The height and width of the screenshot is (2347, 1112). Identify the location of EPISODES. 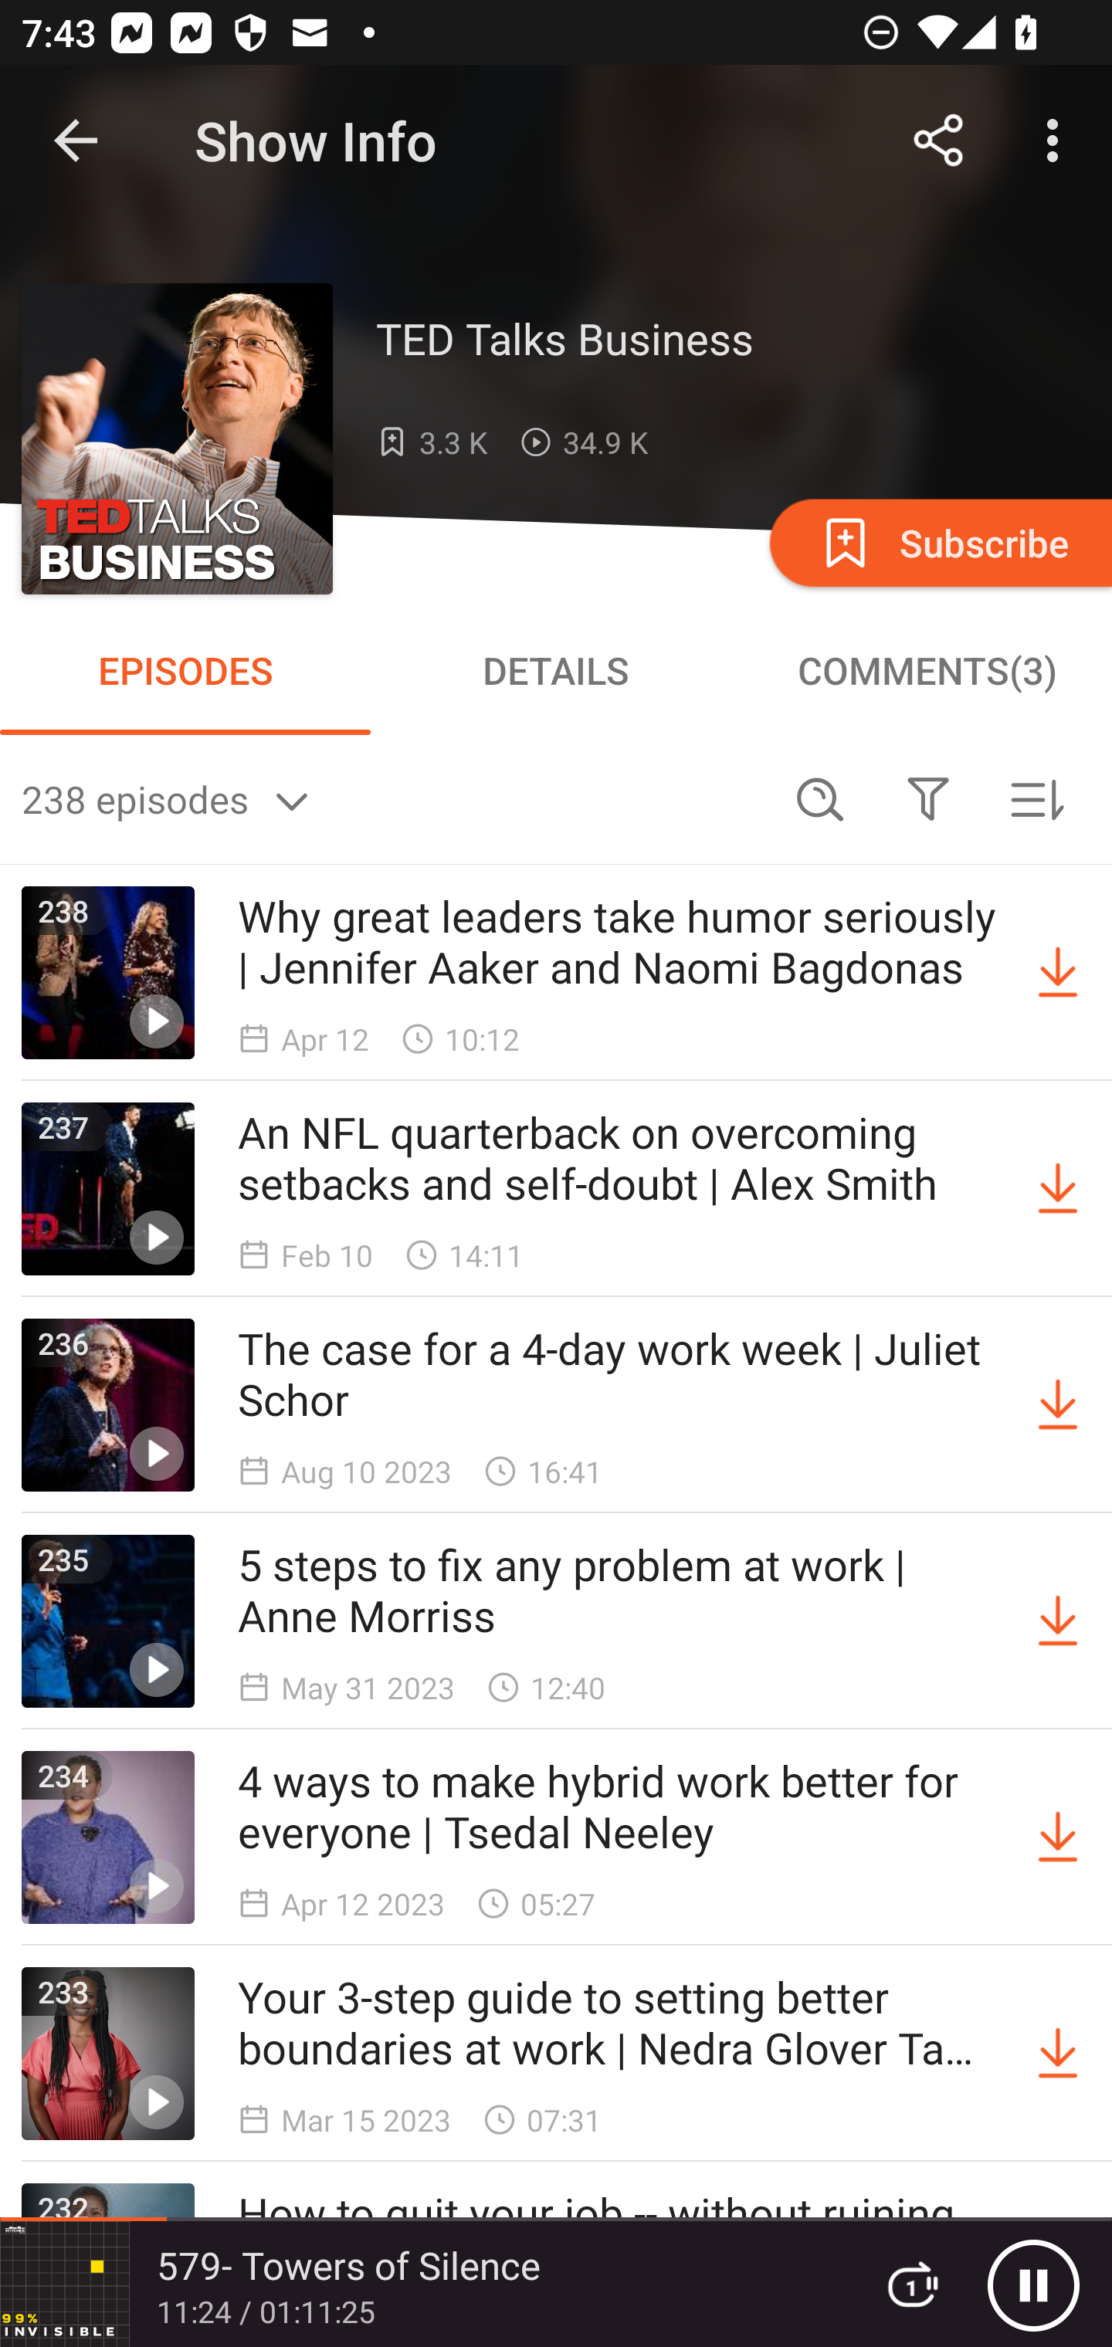
(185, 670).